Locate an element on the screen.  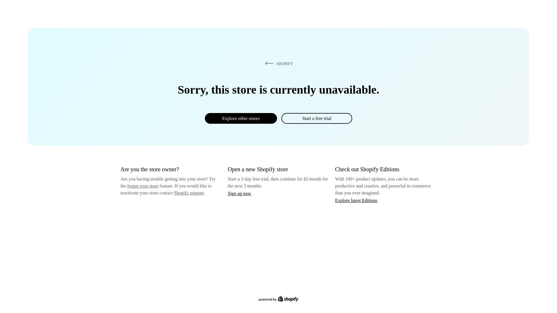
SHOPIFY is located at coordinates (278, 63).